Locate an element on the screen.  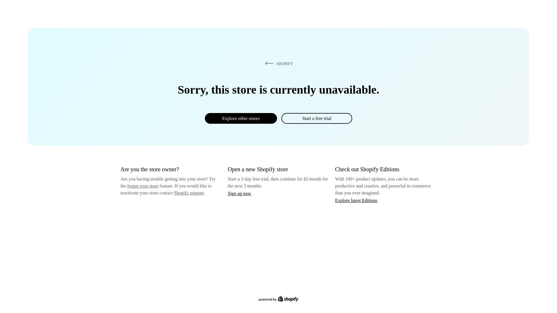
SHOPIFY is located at coordinates (278, 63).